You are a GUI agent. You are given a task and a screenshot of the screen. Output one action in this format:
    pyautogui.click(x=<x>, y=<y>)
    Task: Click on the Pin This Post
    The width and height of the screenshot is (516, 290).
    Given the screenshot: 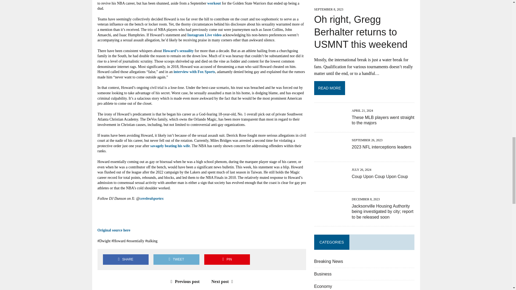 What is the action you would take?
    pyautogui.click(x=227, y=259)
    